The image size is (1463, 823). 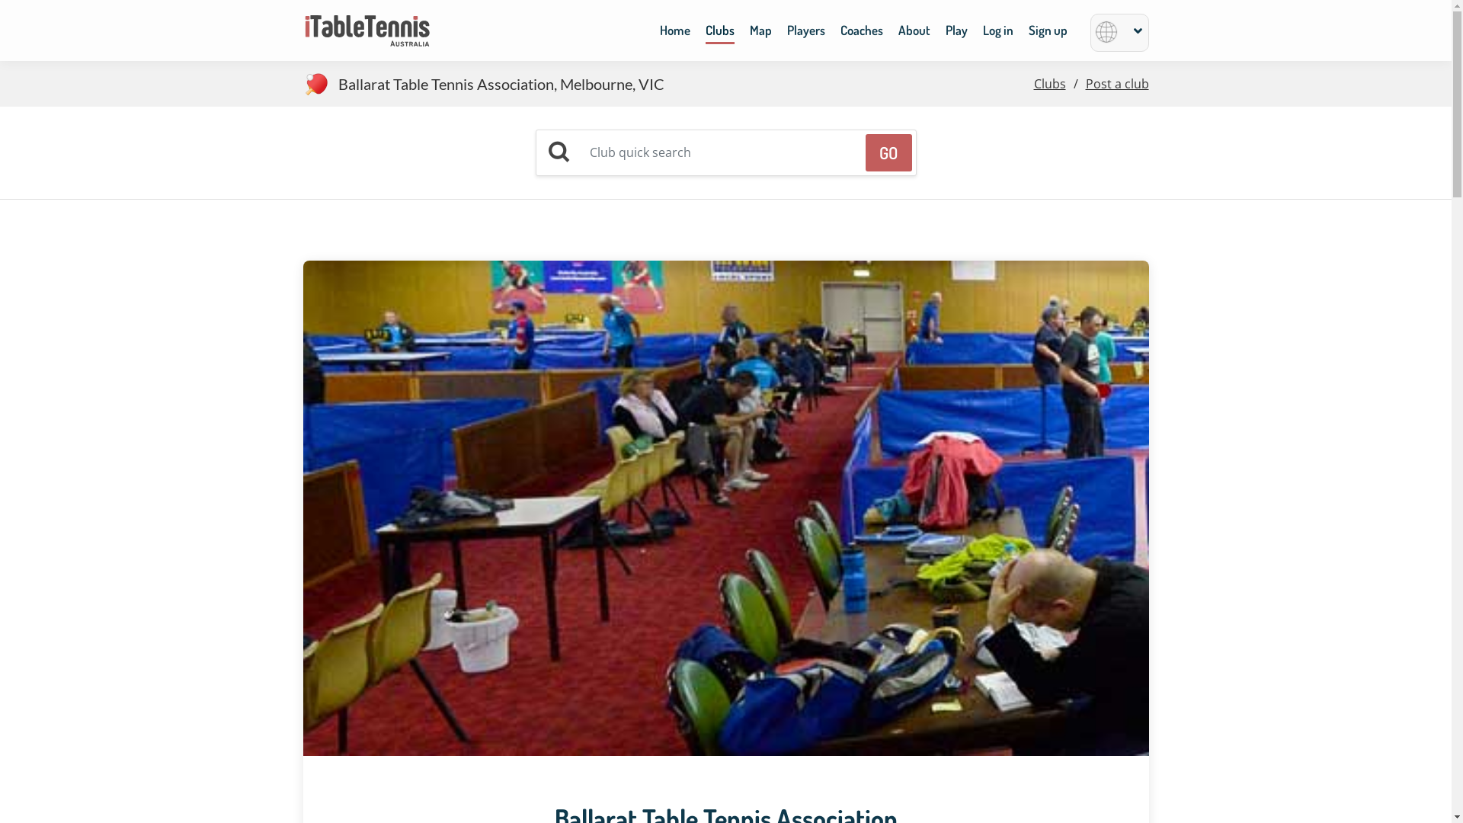 I want to click on Players, so click(x=805, y=34).